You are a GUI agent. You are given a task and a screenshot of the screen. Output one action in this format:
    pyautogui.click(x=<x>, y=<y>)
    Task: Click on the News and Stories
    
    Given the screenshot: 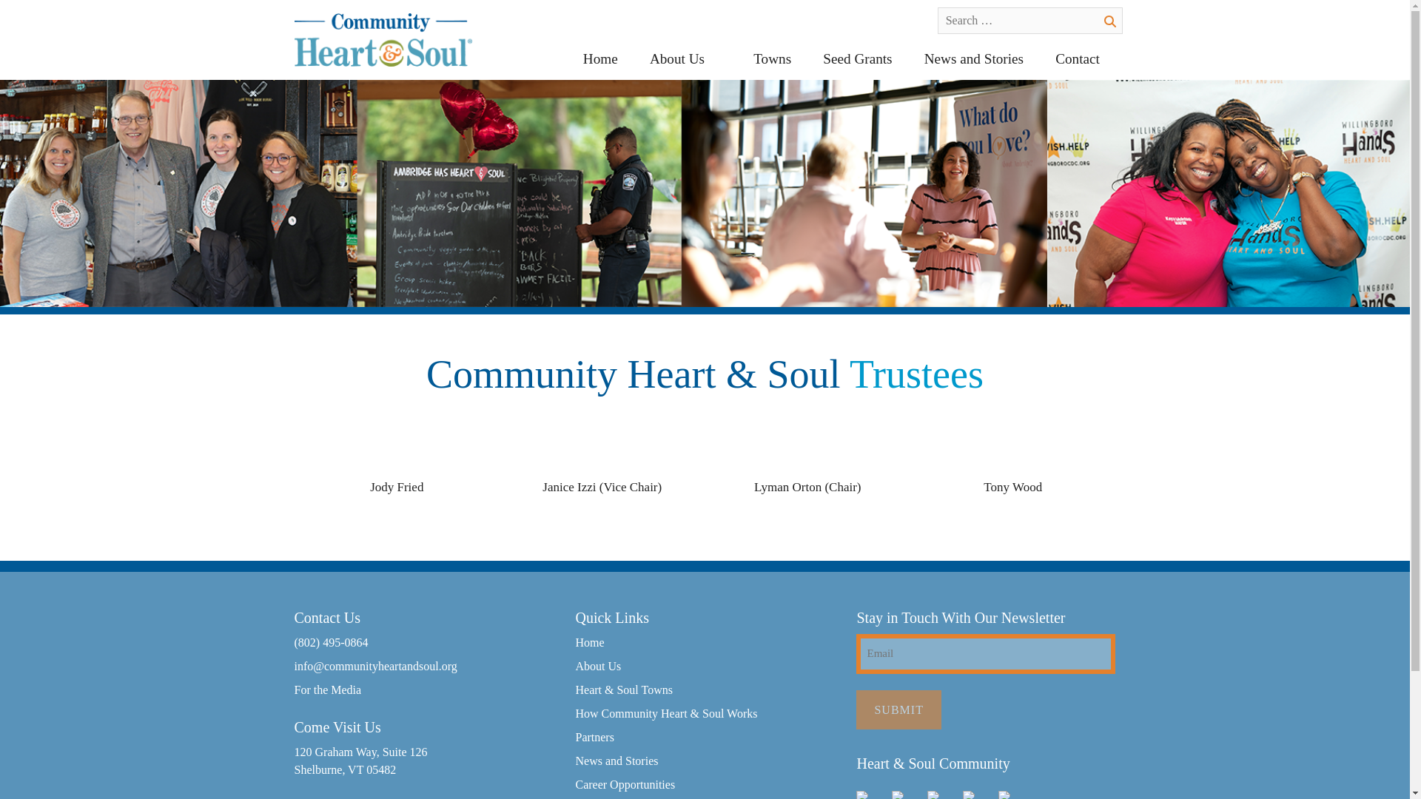 What is the action you would take?
    pyautogui.click(x=972, y=58)
    